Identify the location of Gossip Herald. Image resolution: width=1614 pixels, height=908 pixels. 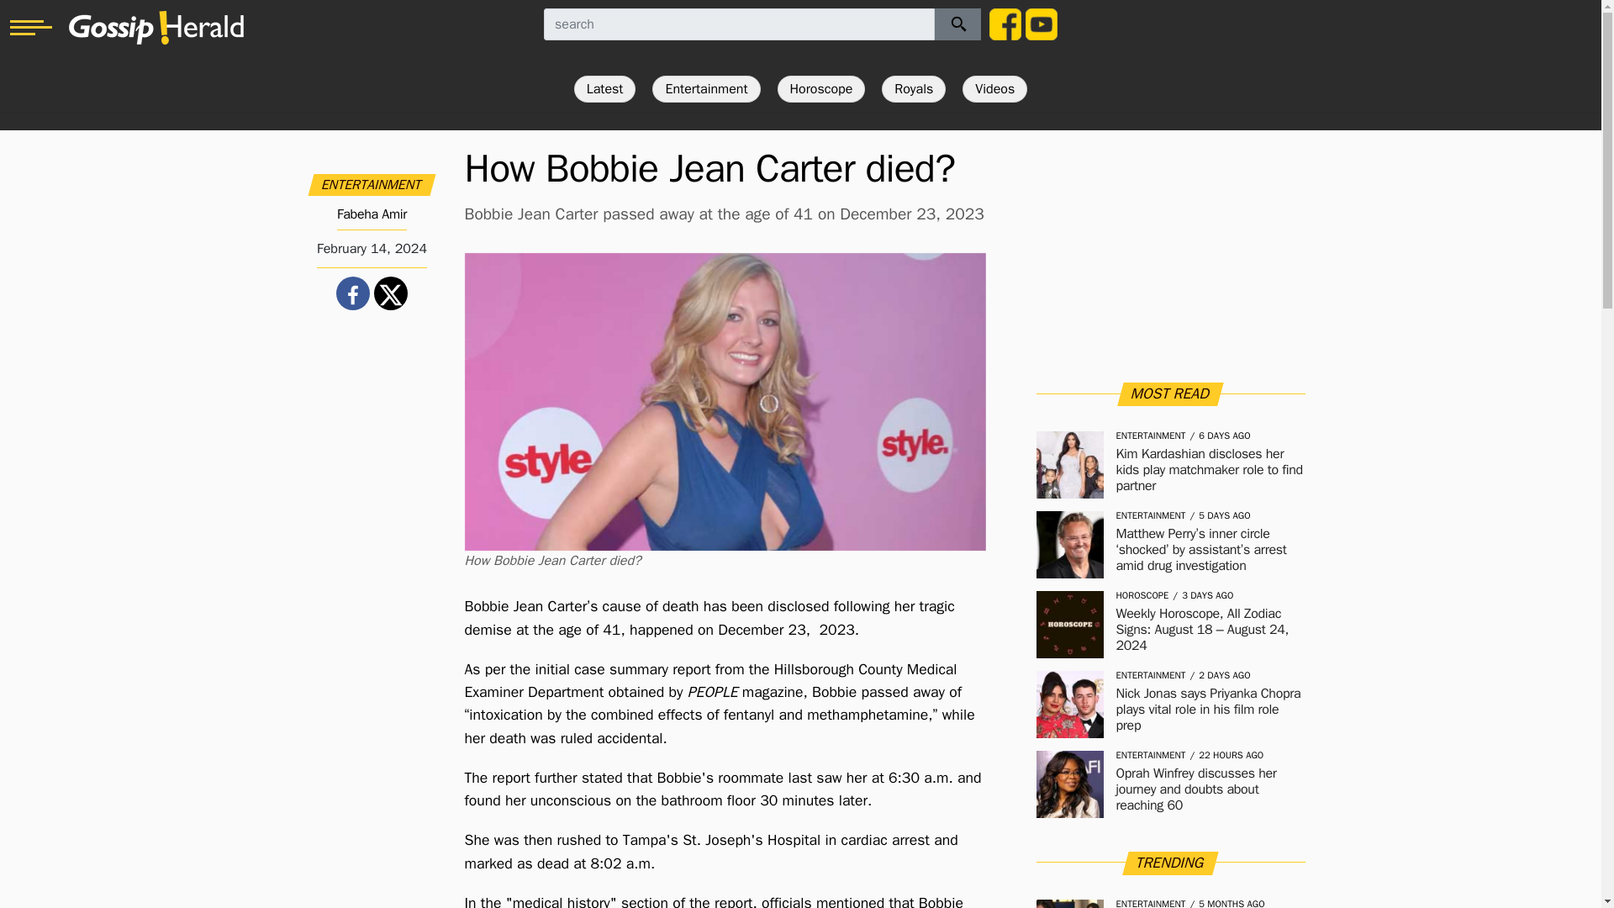
(156, 26).